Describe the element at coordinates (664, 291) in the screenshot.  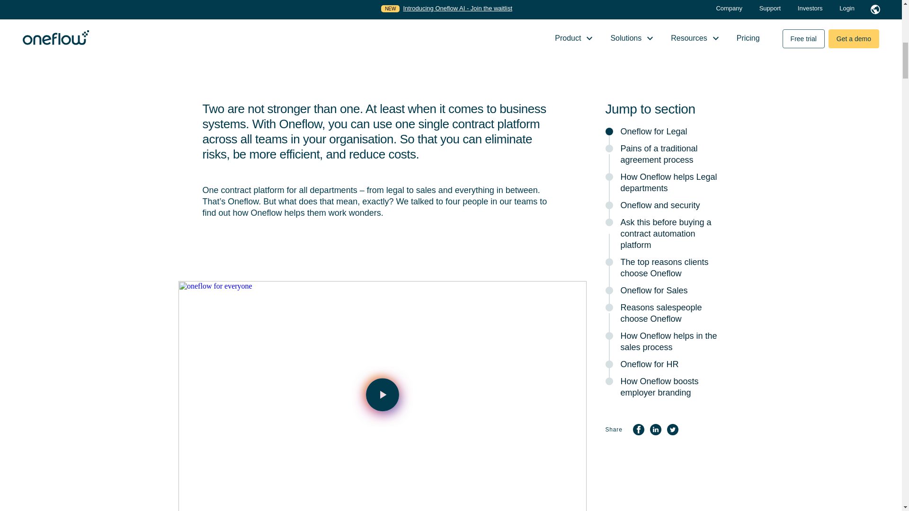
I see `Oneflow for Sales` at that location.